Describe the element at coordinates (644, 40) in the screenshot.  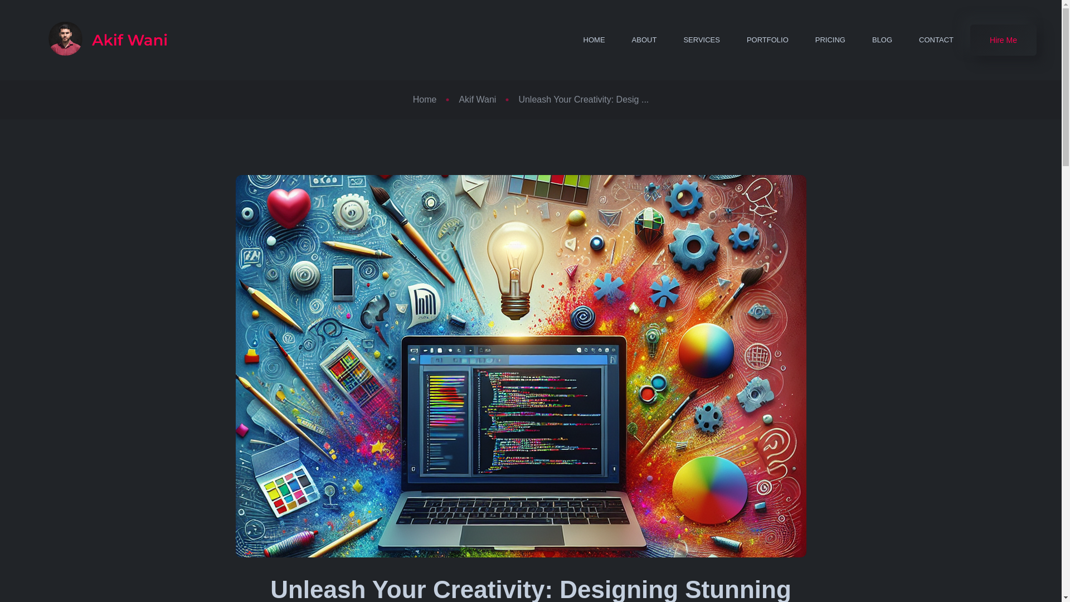
I see `ABOUT` at that location.